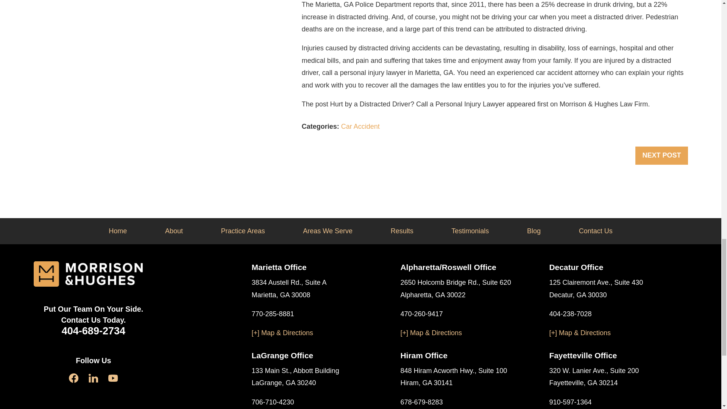  What do you see at coordinates (88, 274) in the screenshot?
I see `Home` at bounding box center [88, 274].